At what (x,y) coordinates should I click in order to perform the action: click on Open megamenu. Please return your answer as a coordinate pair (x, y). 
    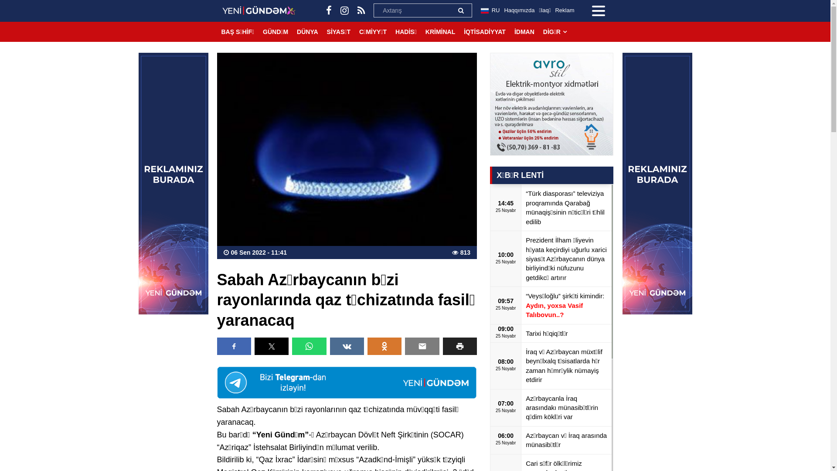
    Looking at the image, I should click on (599, 11).